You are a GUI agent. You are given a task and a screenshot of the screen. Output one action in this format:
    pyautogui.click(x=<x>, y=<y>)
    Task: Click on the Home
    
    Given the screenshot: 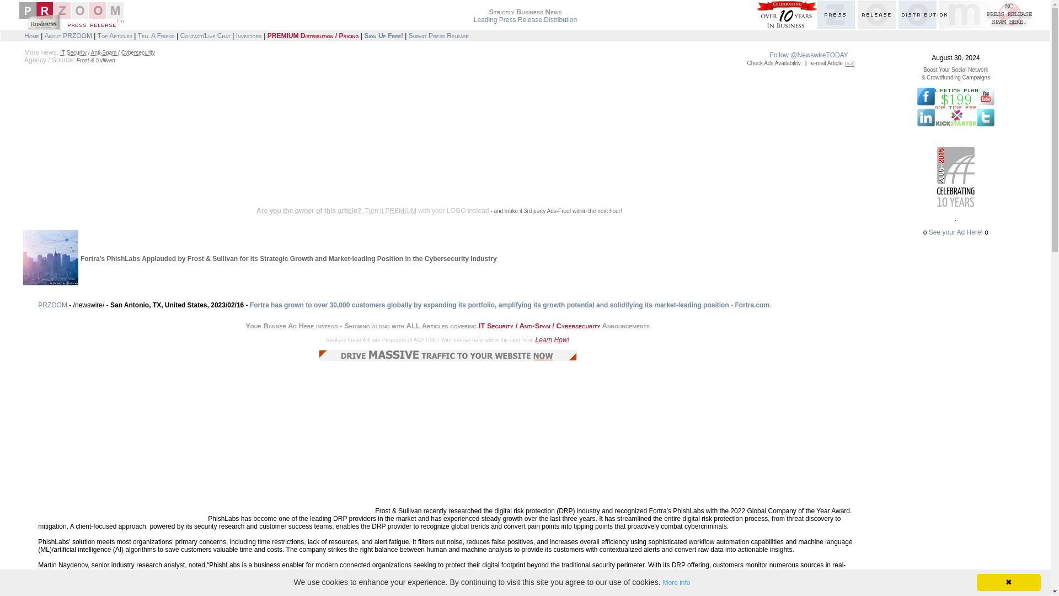 What is the action you would take?
    pyautogui.click(x=32, y=36)
    